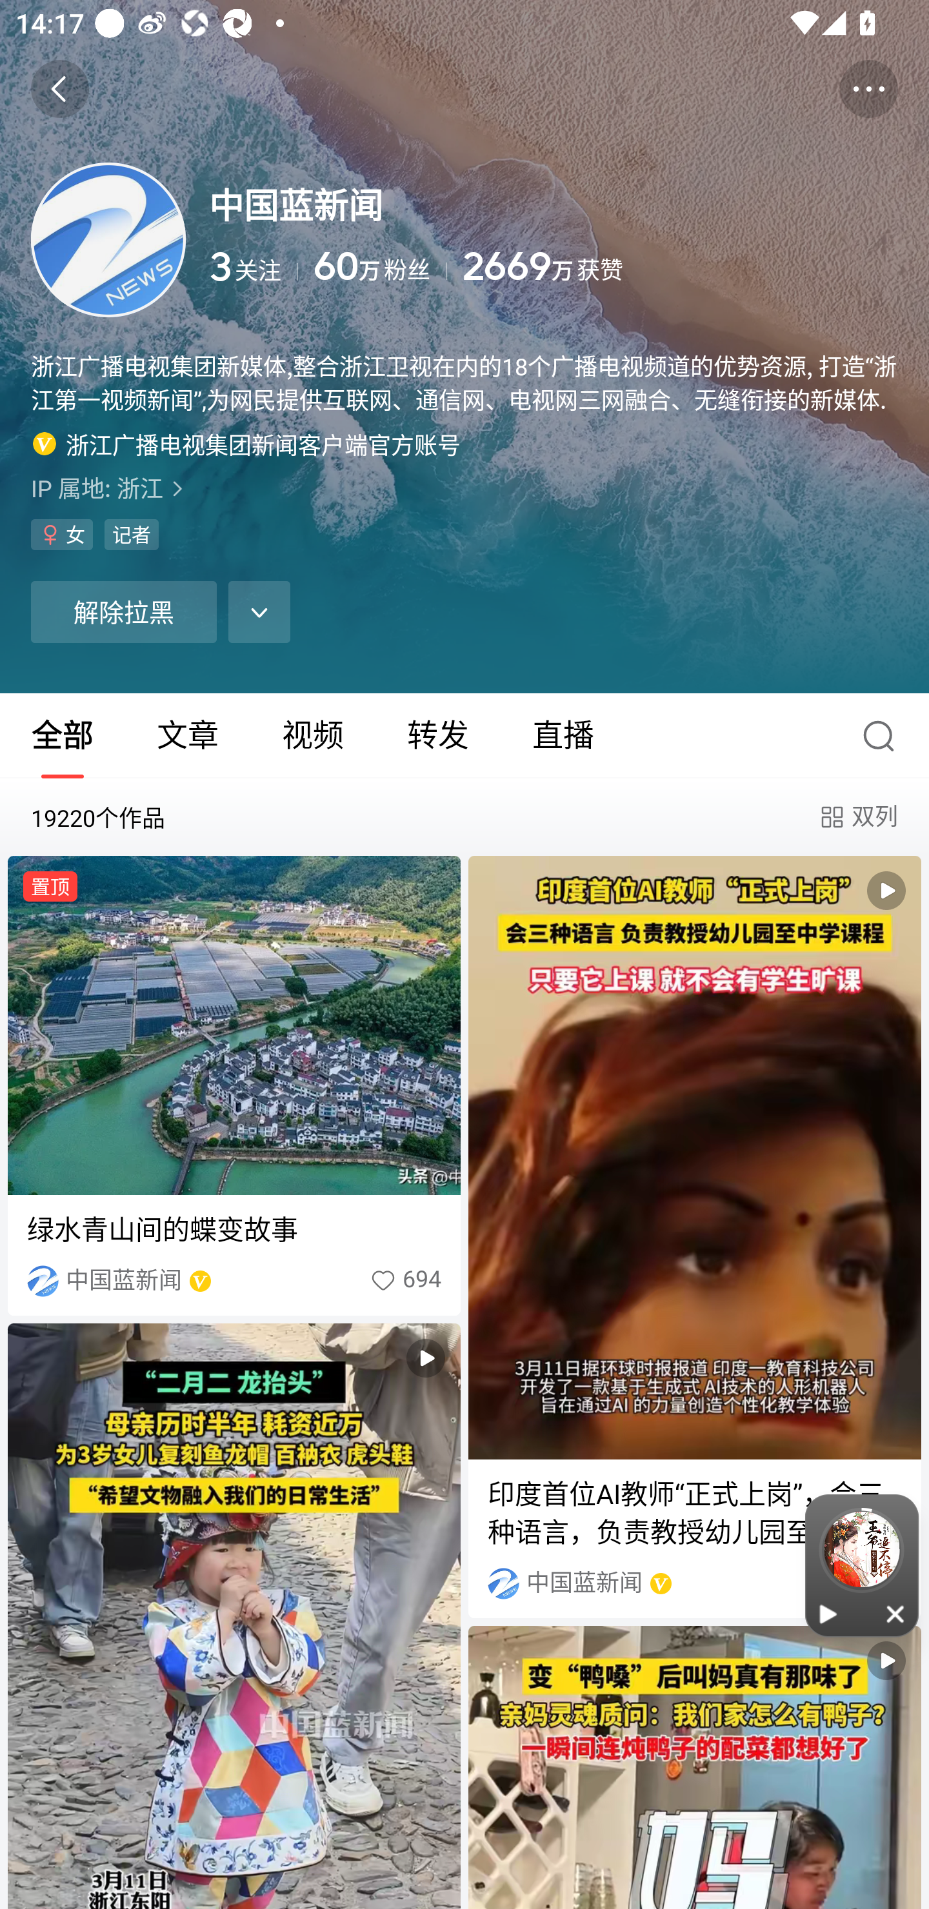  I want to click on 3 关注, so click(254, 267).